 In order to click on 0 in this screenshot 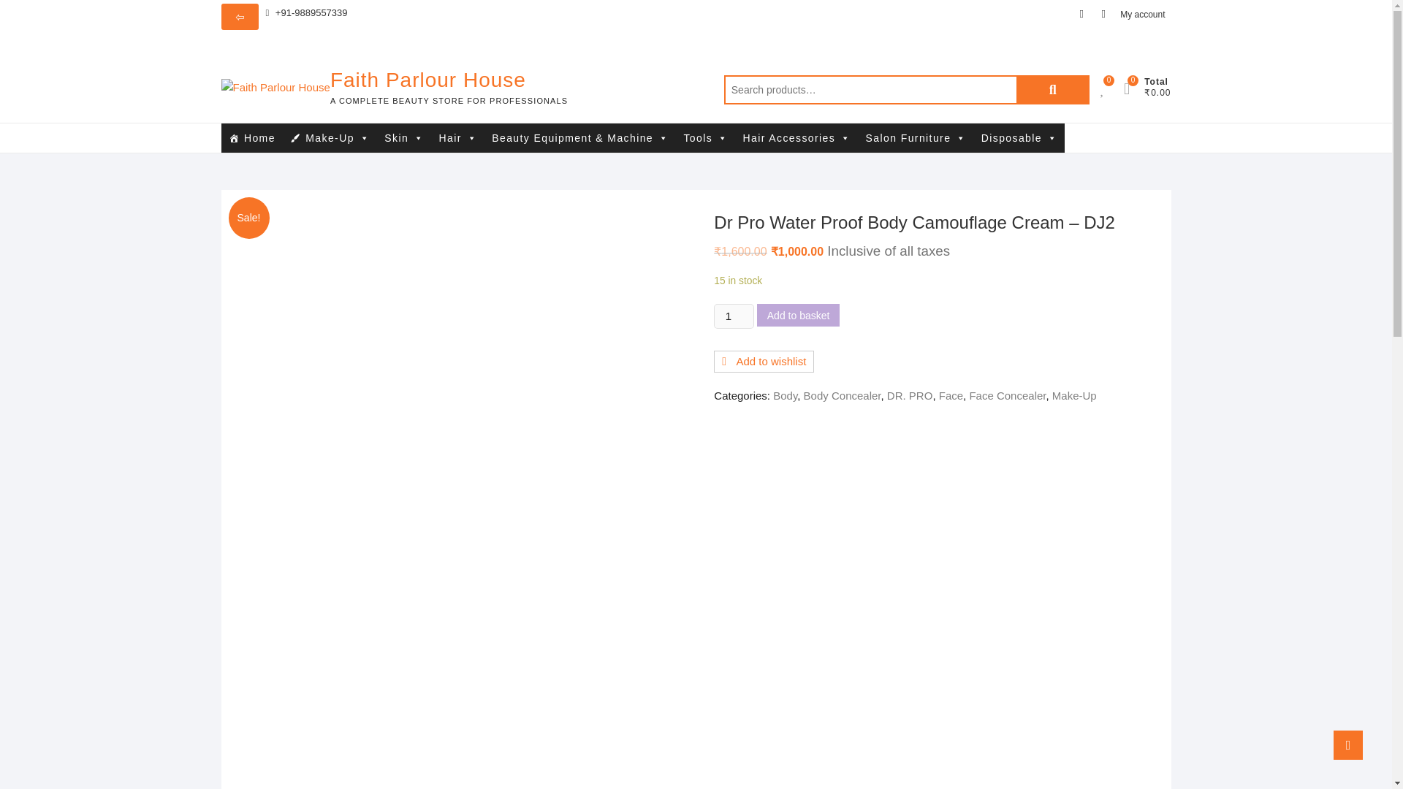, I will do `click(1109, 89)`.